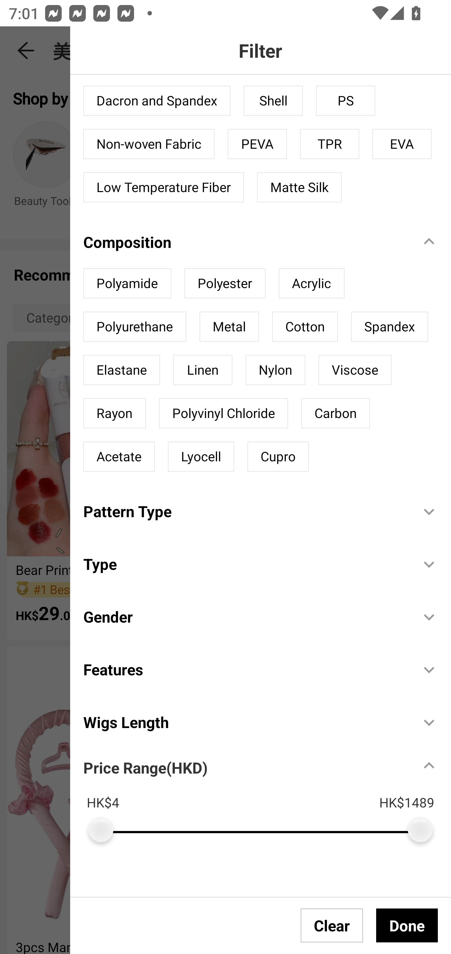  I want to click on Viscose, so click(355, 370).